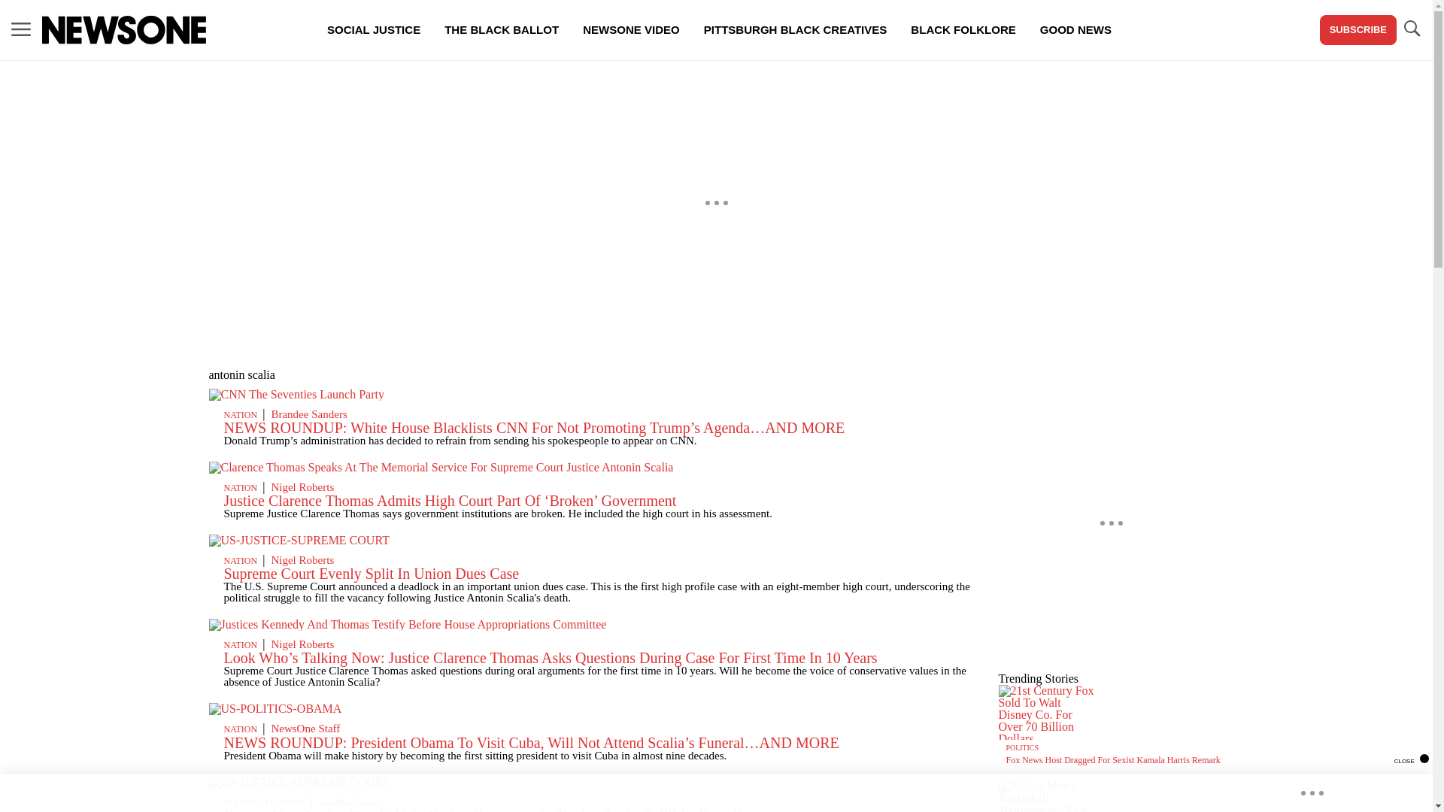  I want to click on Supreme Court Evenly Split In Union Dues Case, so click(372, 573).